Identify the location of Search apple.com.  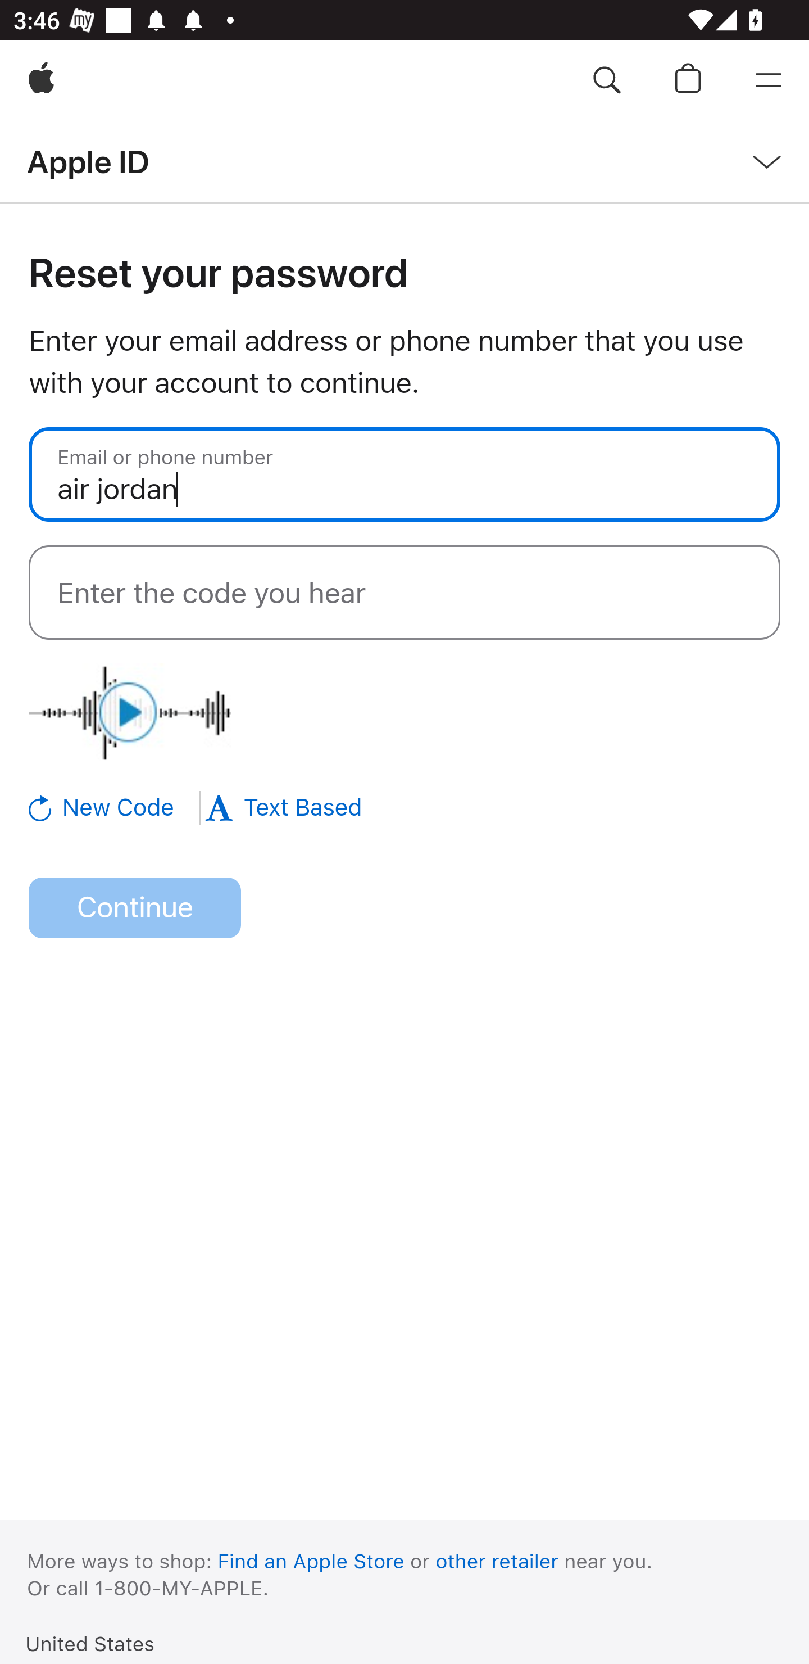
(607, 81).